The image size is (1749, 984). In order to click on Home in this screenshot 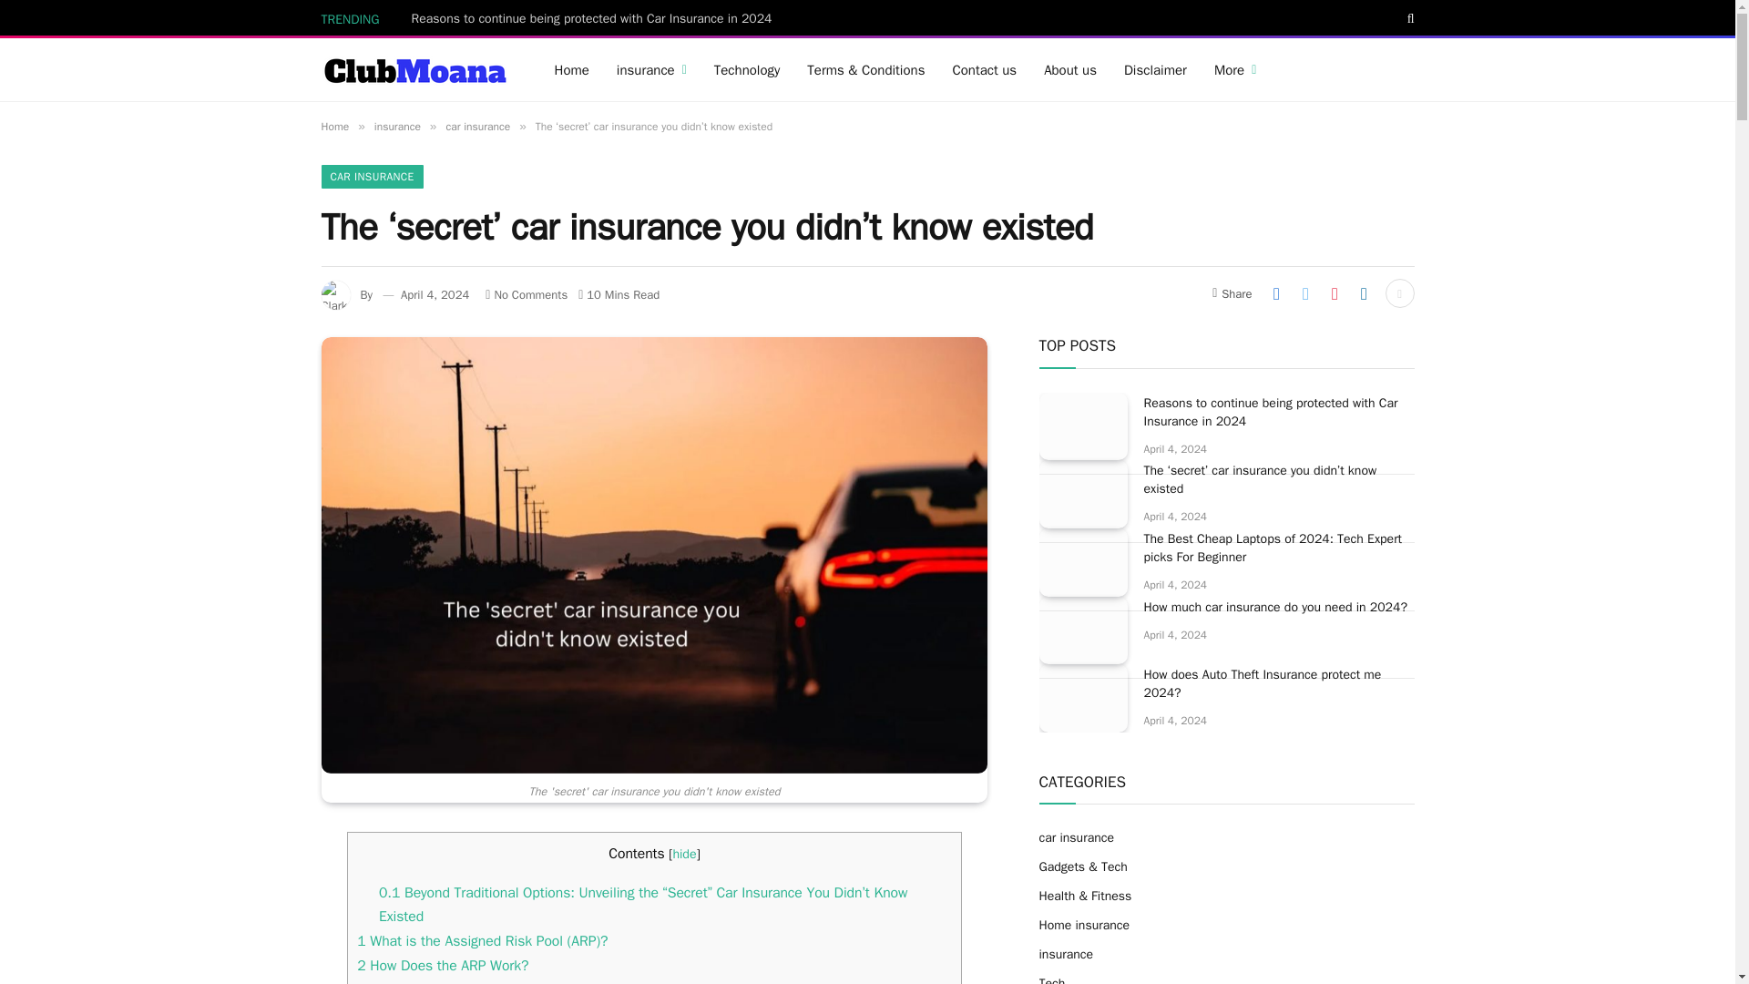, I will do `click(572, 69)`.